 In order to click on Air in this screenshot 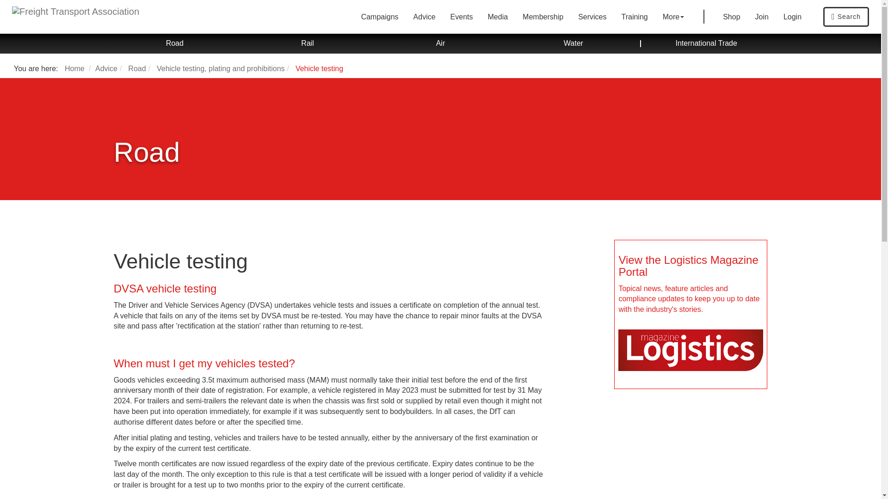, I will do `click(440, 43)`.